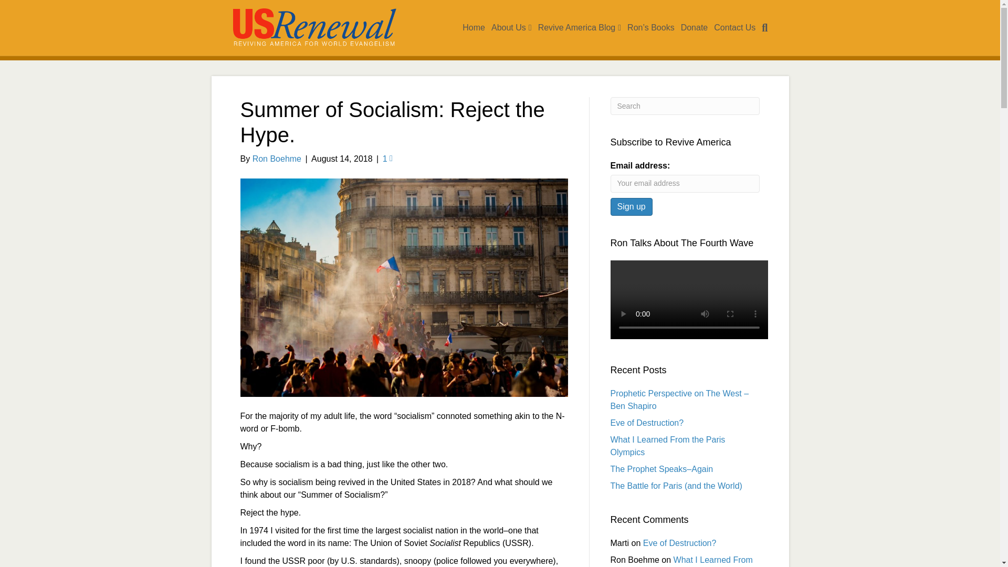 This screenshot has width=1008, height=567. I want to click on Sign up, so click(631, 206).